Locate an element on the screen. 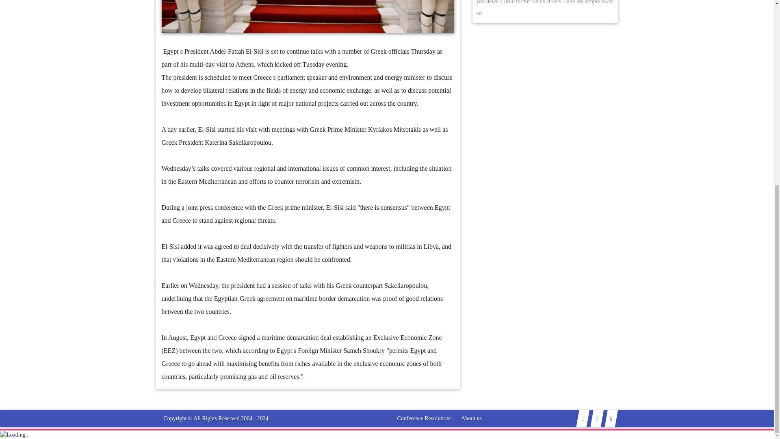 This screenshot has height=439, width=780. Advertisement is located at coordinates (735, 30).